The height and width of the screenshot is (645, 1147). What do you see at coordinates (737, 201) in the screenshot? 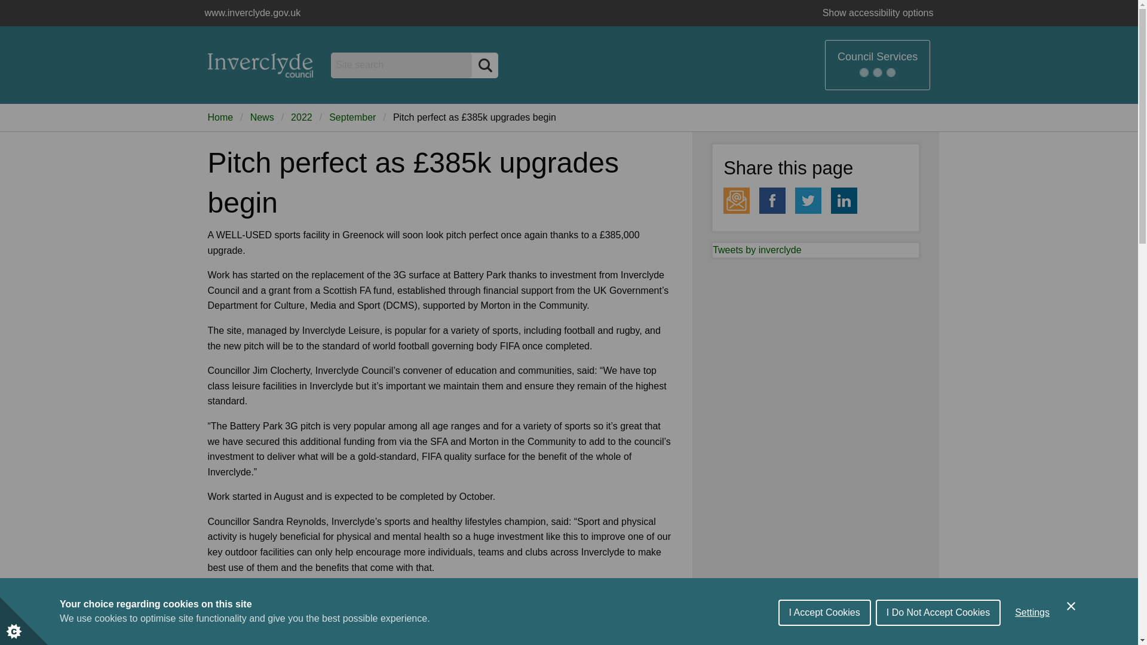
I see `Email` at bounding box center [737, 201].